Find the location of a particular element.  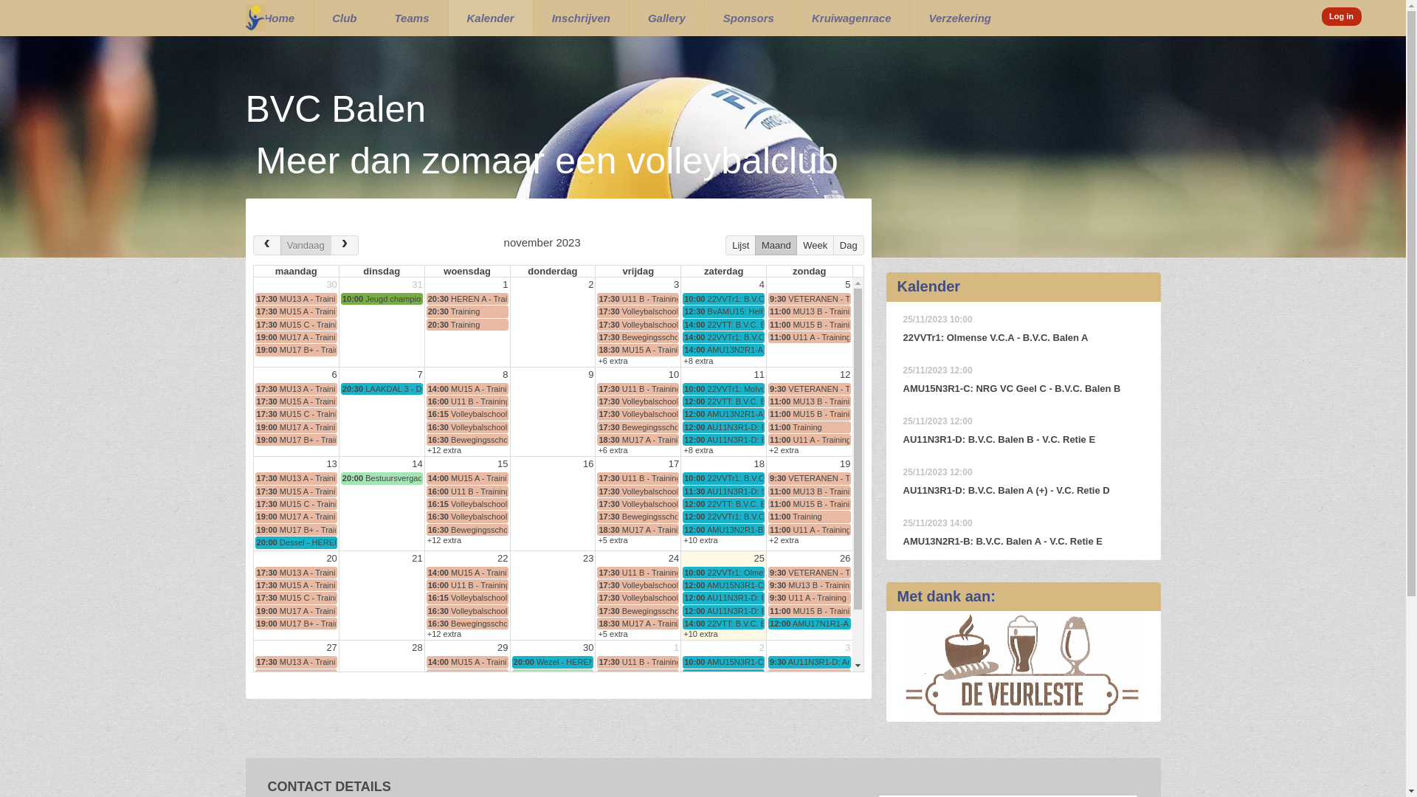

17:30 Volleybalschool 1-1 - Training is located at coordinates (638, 325).